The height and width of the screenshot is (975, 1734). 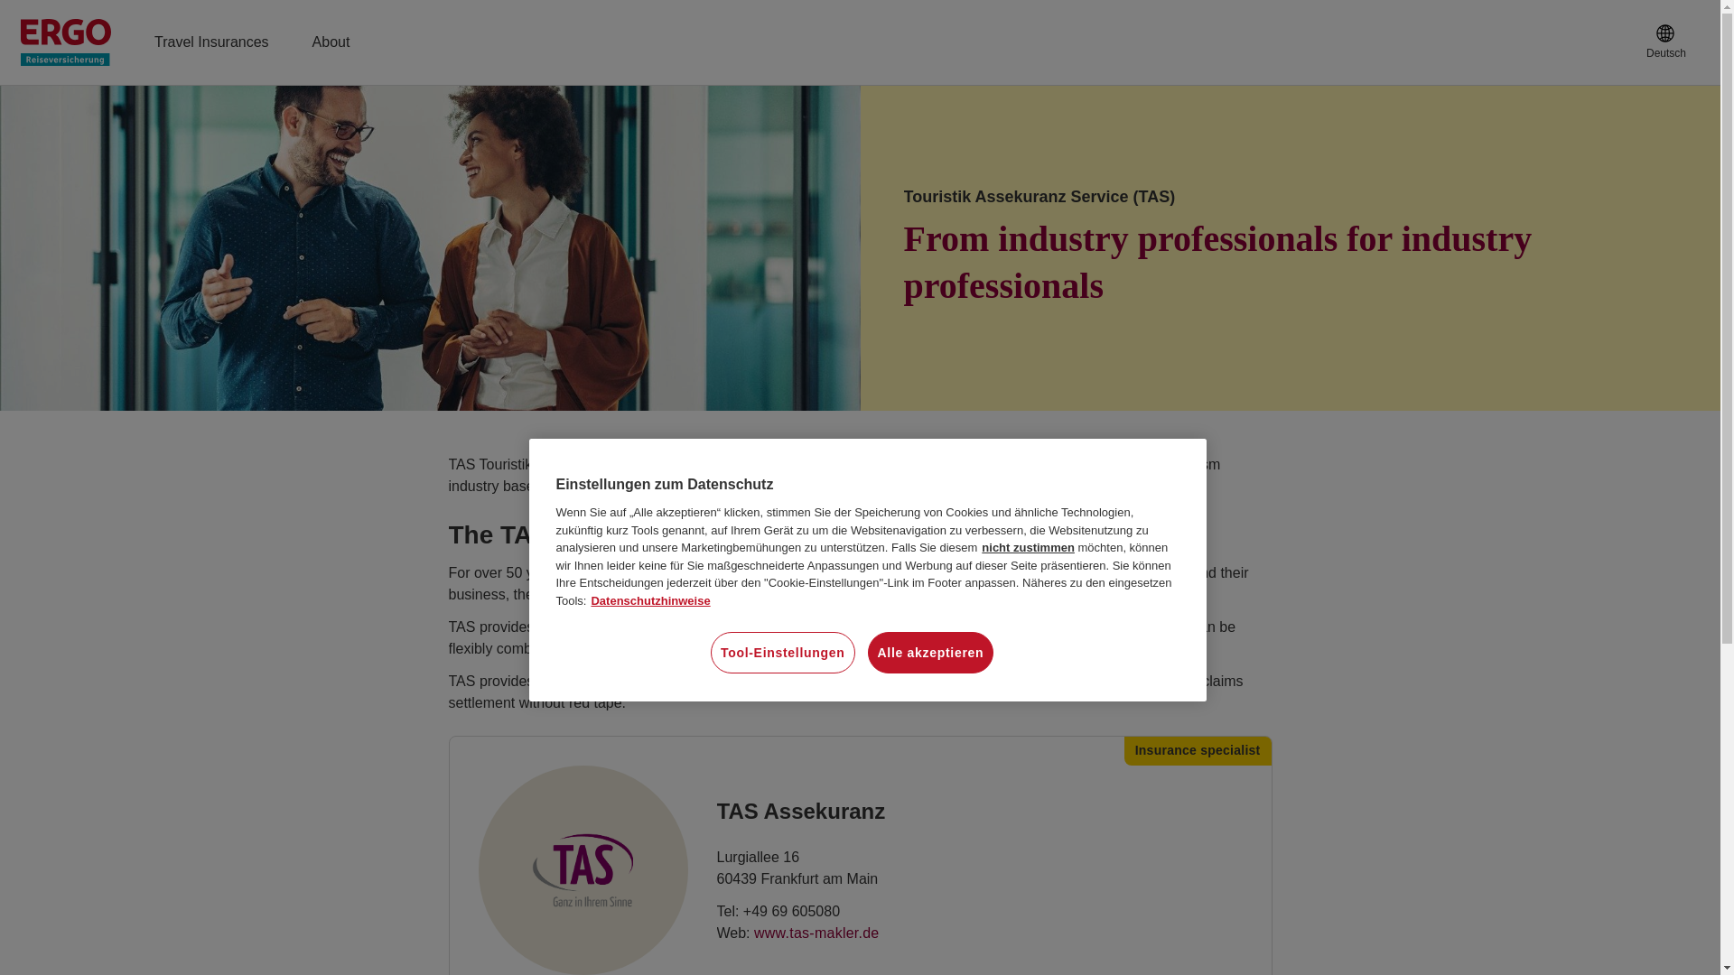 What do you see at coordinates (782, 652) in the screenshot?
I see `Tool-Einstellungen` at bounding box center [782, 652].